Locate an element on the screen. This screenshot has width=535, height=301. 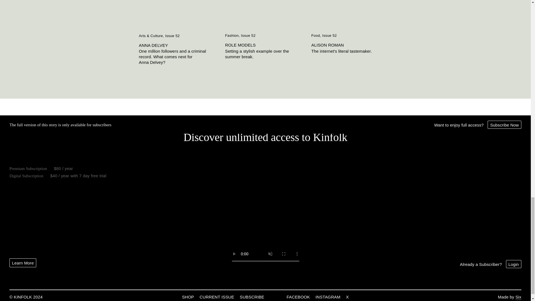
FACEBOOK is located at coordinates (298, 297).